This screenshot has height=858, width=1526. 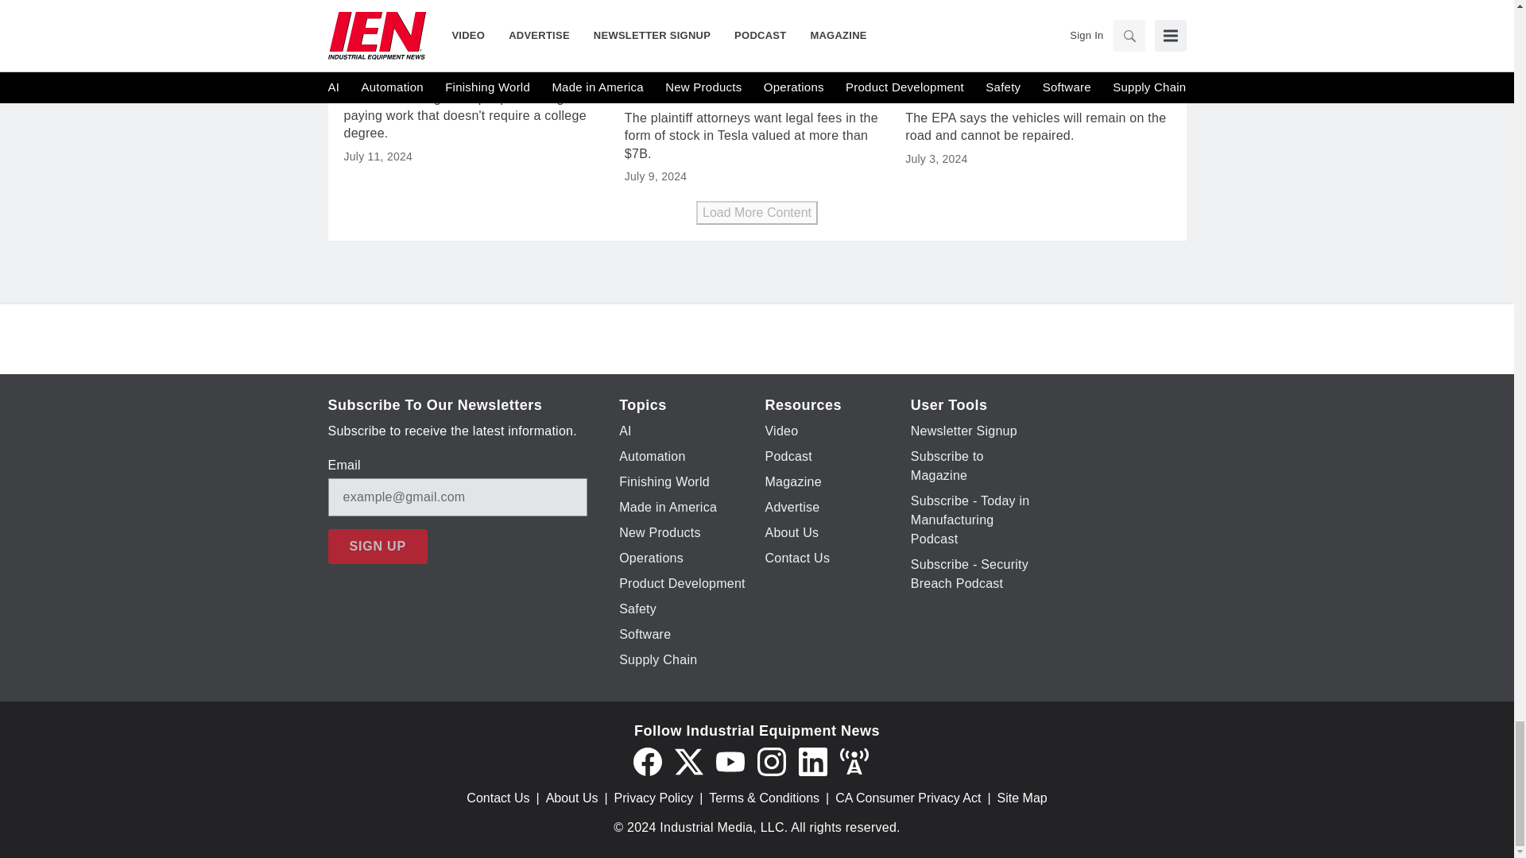 What do you see at coordinates (688, 761) in the screenshot?
I see `Twitter X icon` at bounding box center [688, 761].